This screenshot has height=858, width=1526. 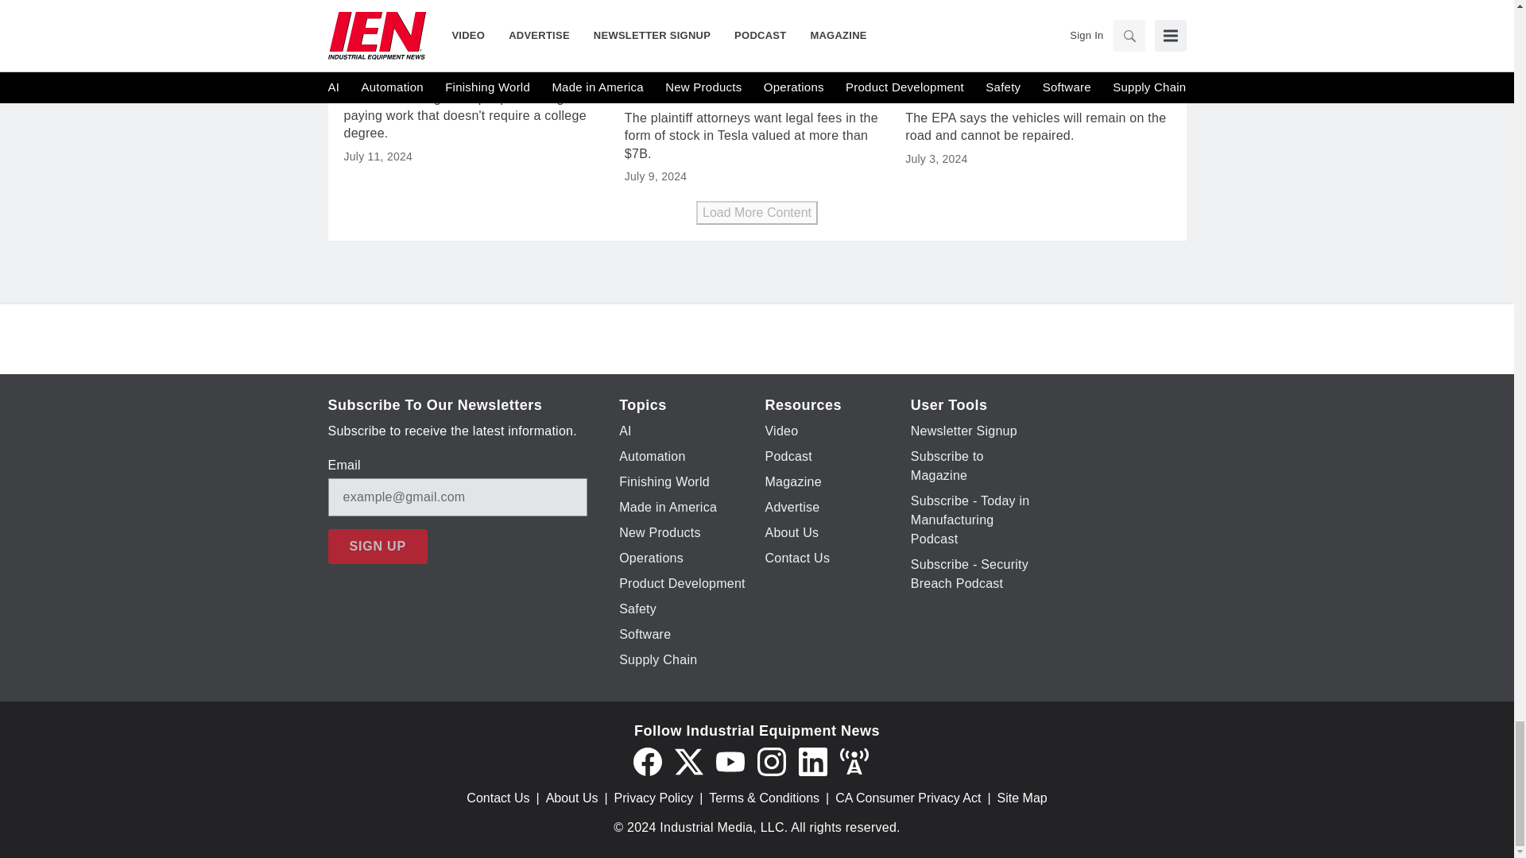 What do you see at coordinates (688, 761) in the screenshot?
I see `Twitter X icon` at bounding box center [688, 761].